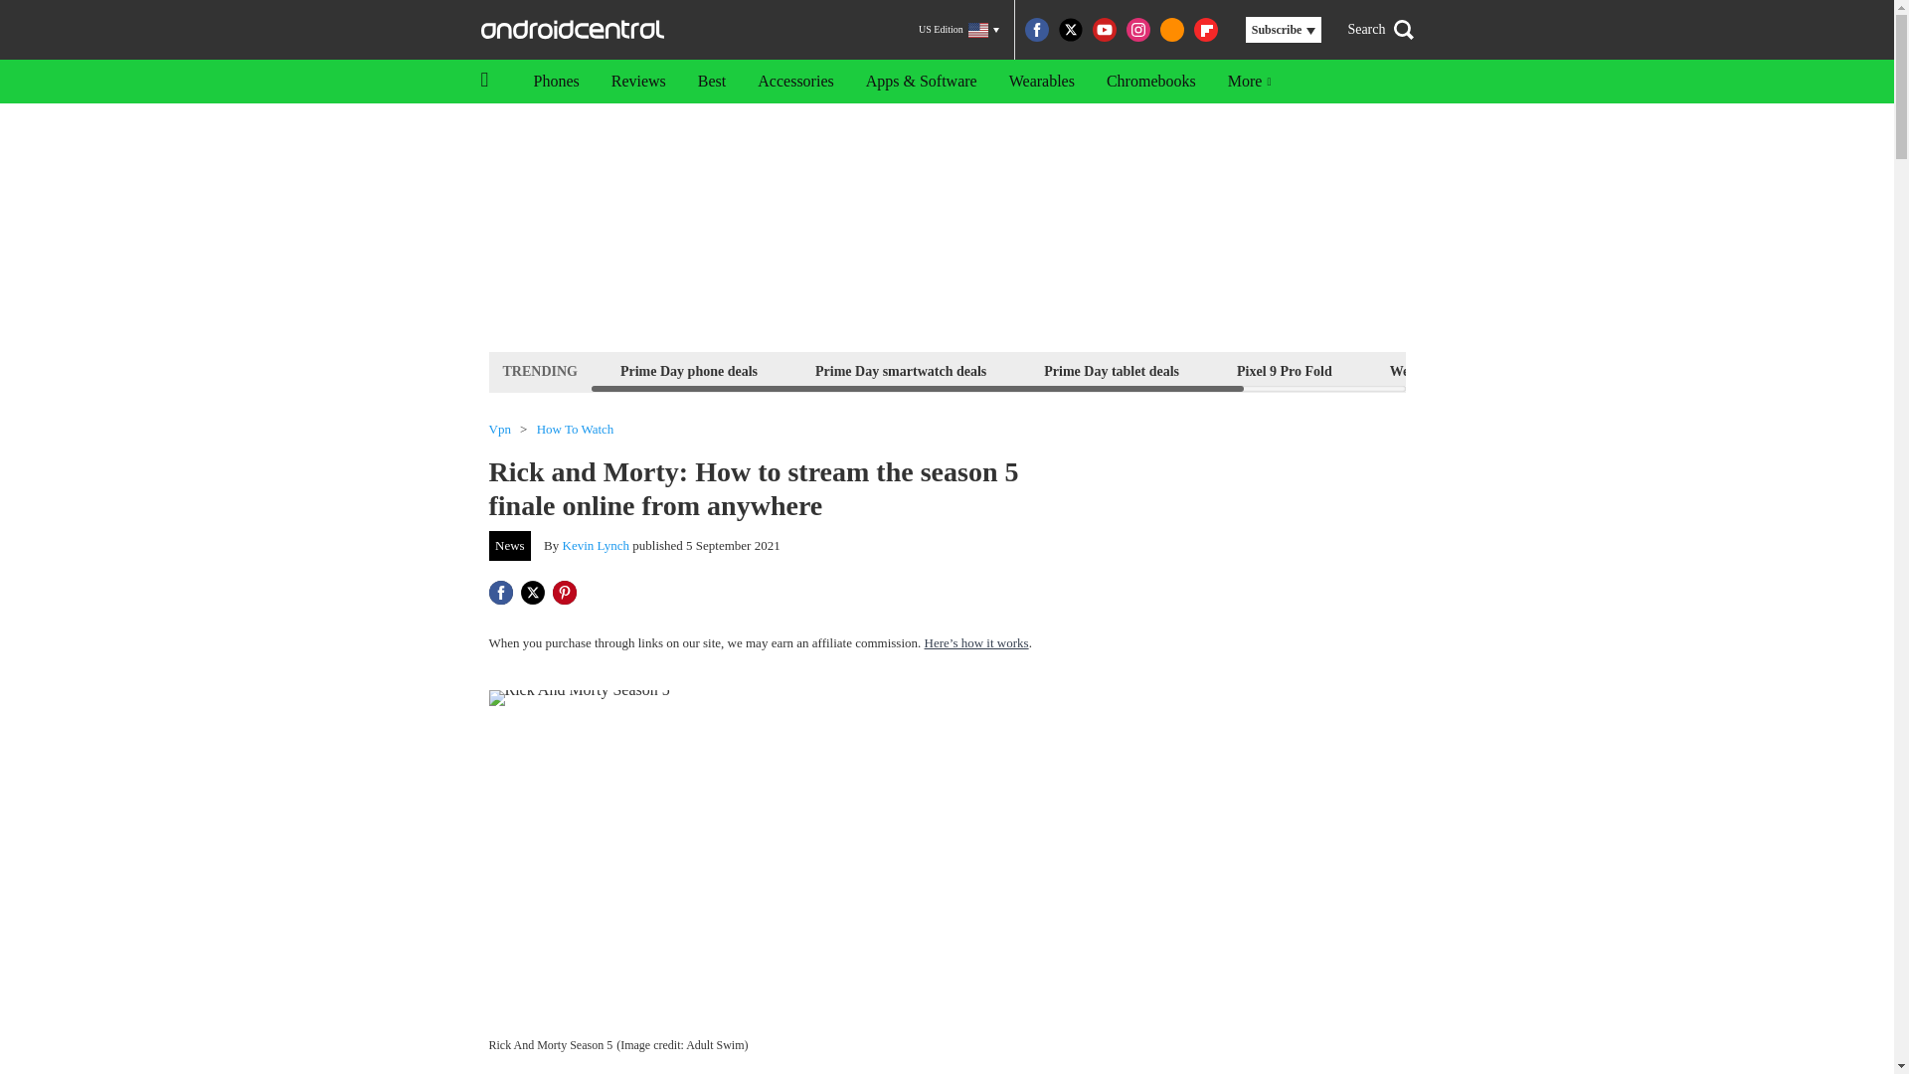 This screenshot has height=1074, width=1909. What do you see at coordinates (1422, 370) in the screenshot?
I see `Wear OS 5` at bounding box center [1422, 370].